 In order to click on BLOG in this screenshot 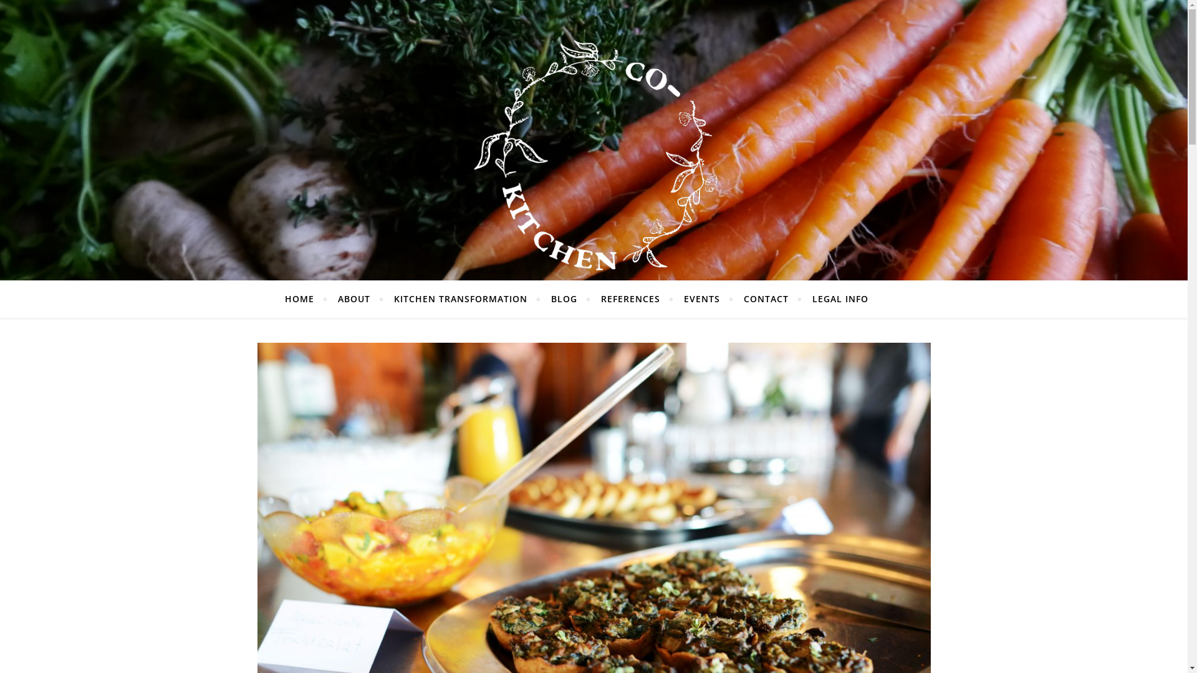, I will do `click(564, 299)`.